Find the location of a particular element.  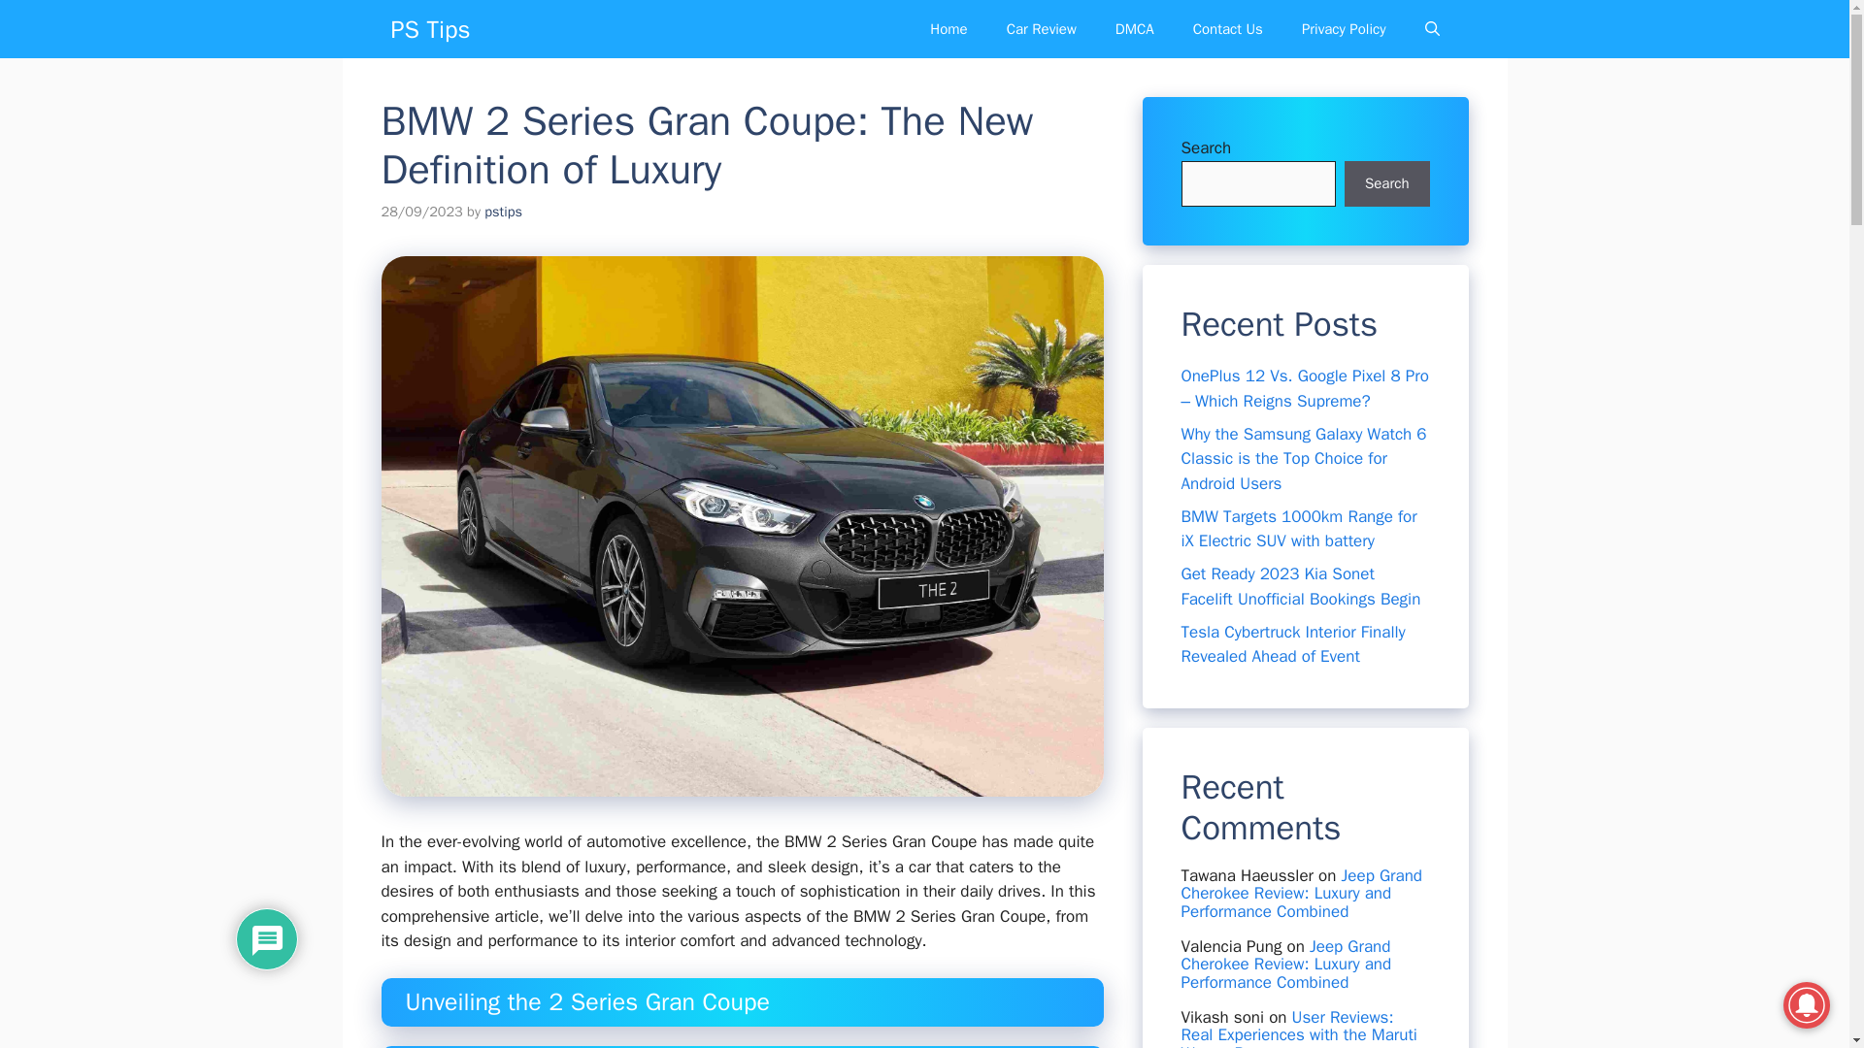

Search is located at coordinates (1386, 184).